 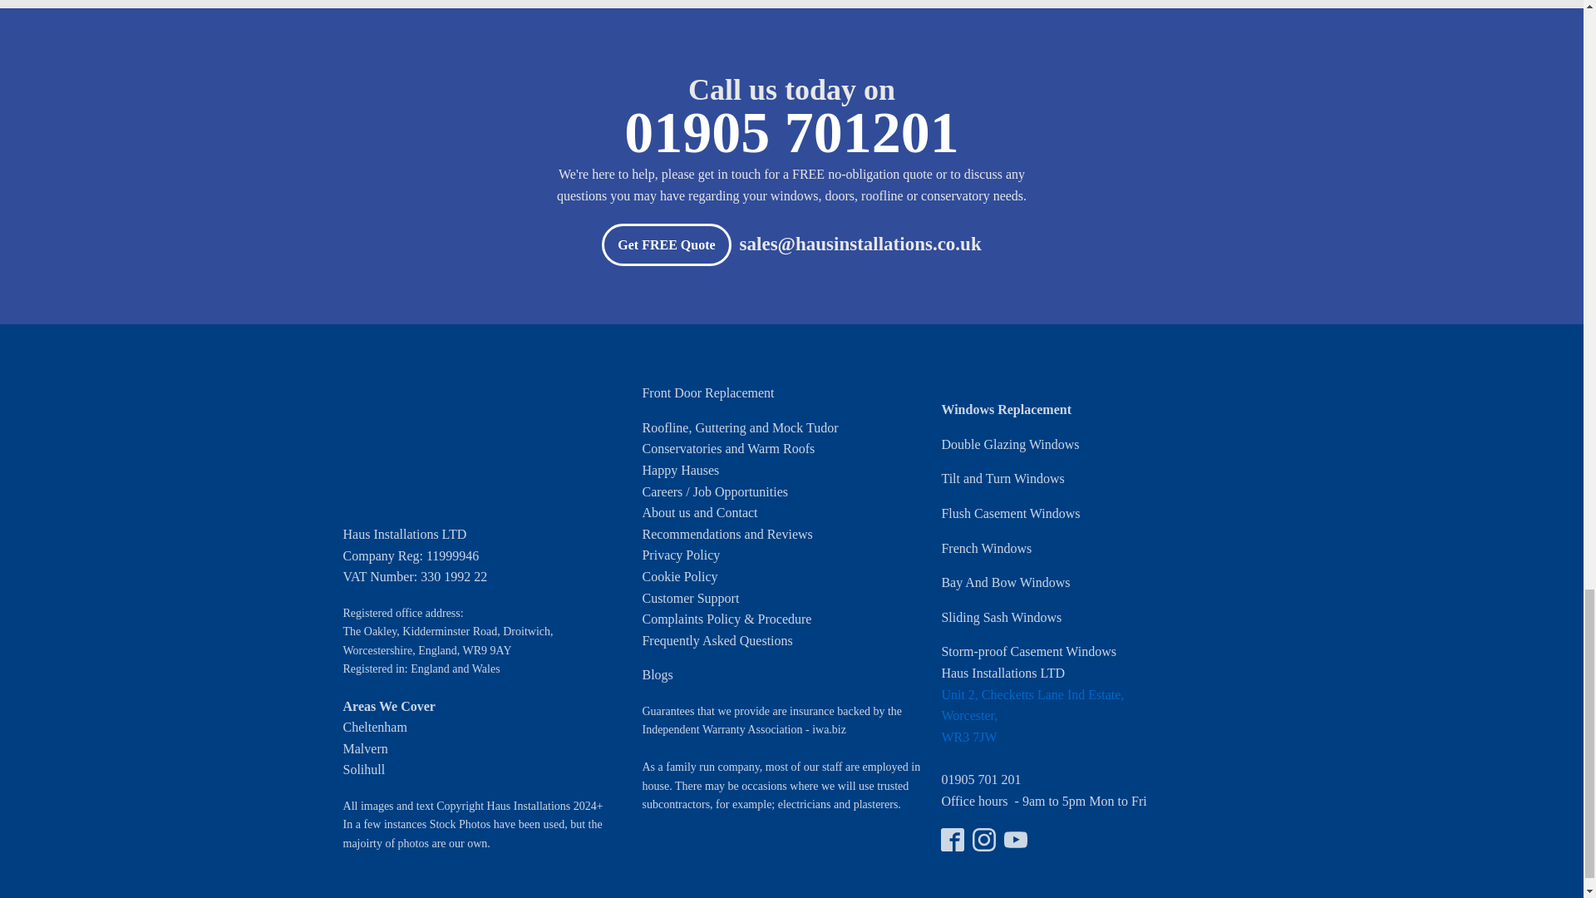 I want to click on Get FREE Quote, so click(x=666, y=244).